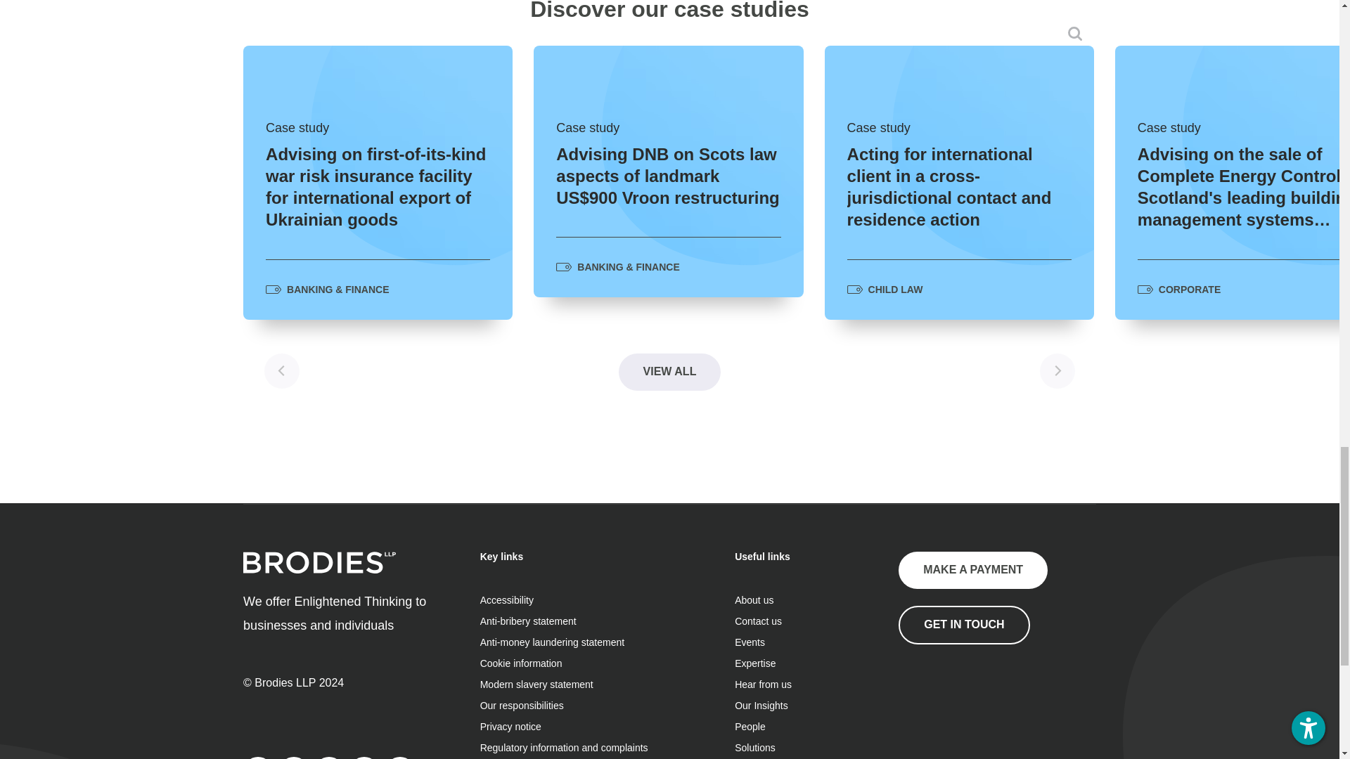 The width and height of the screenshot is (1350, 759). I want to click on Solicitors Regulation Authority link, so click(969, 710).